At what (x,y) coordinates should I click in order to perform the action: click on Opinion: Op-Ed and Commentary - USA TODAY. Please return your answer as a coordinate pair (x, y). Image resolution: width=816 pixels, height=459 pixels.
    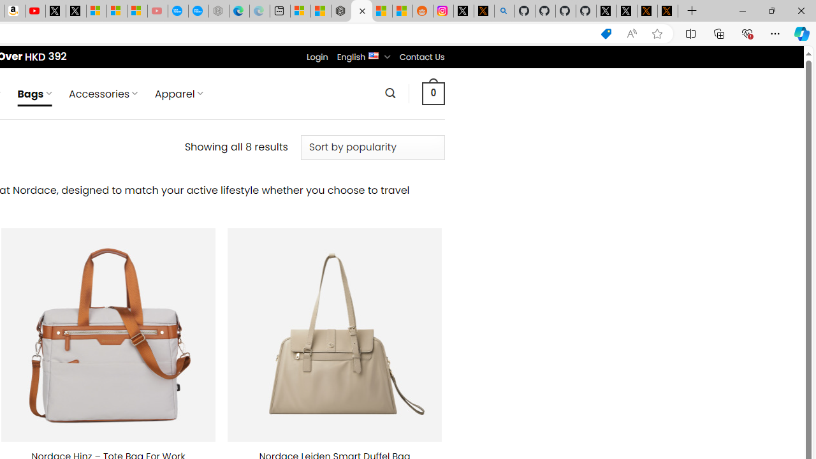
    Looking at the image, I should click on (178, 11).